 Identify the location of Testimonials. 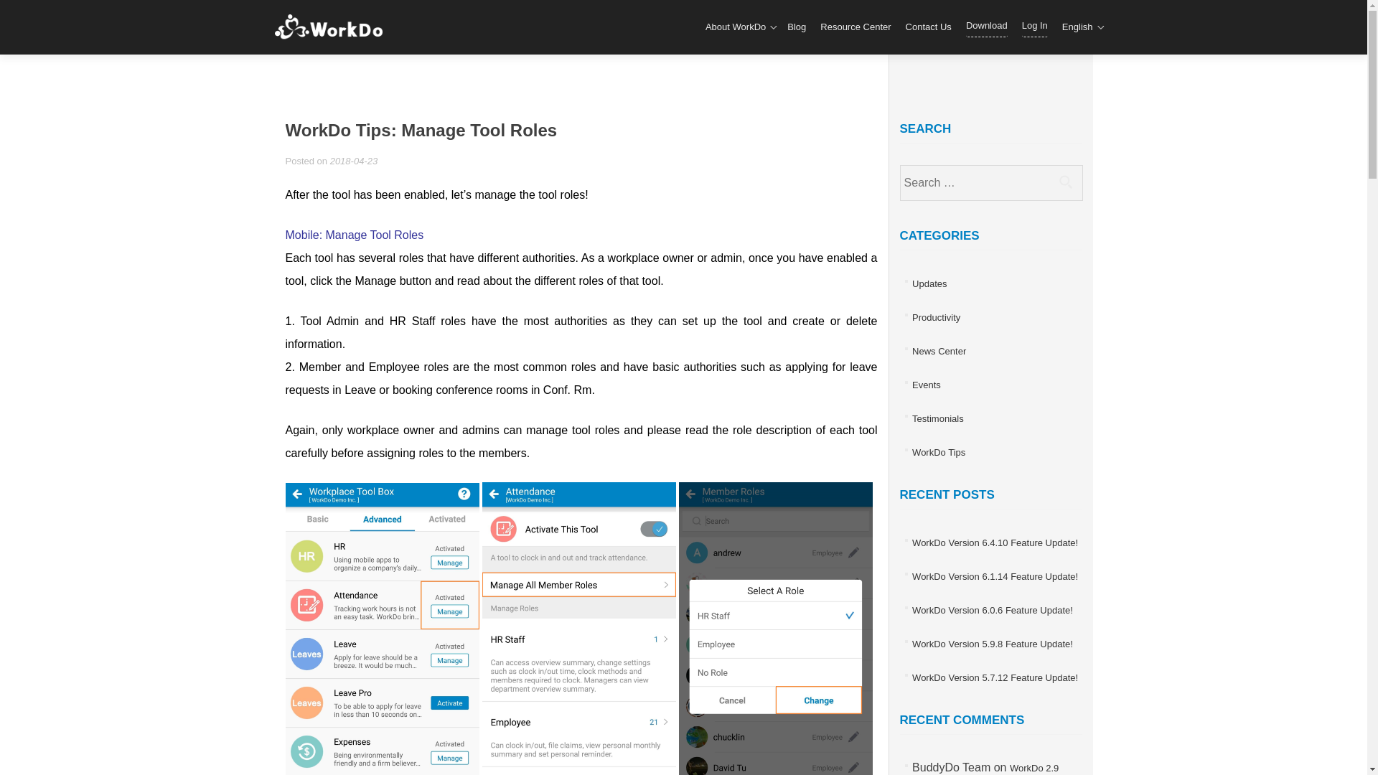
(937, 418).